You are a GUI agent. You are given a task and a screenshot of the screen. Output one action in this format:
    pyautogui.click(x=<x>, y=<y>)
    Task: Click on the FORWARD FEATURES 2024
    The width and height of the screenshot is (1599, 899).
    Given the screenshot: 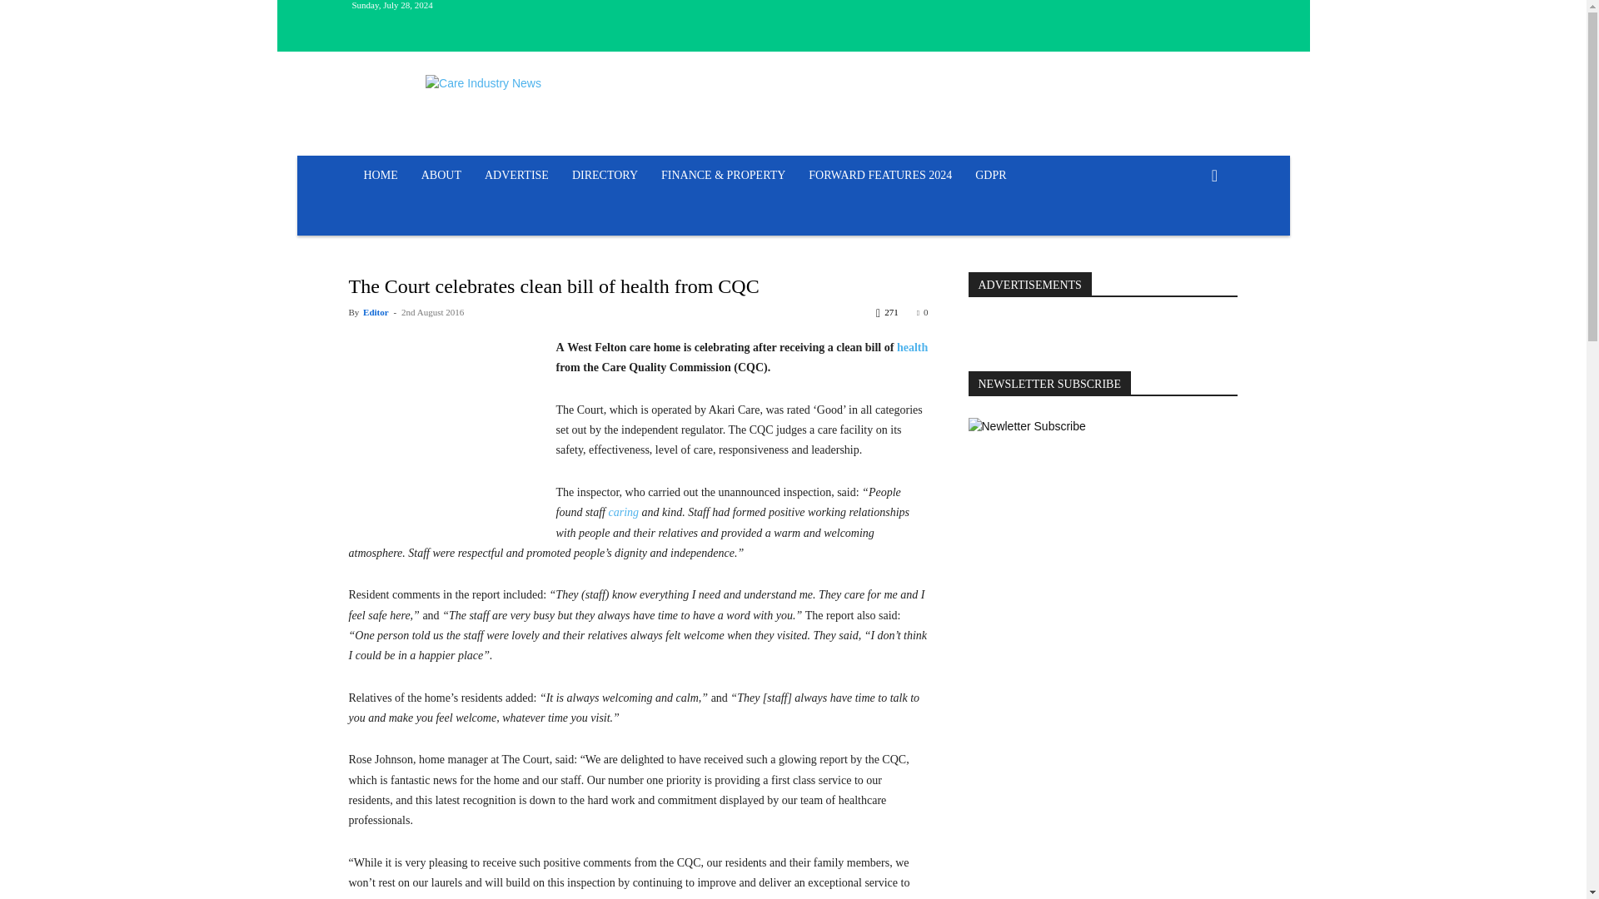 What is the action you would take?
    pyautogui.click(x=879, y=175)
    